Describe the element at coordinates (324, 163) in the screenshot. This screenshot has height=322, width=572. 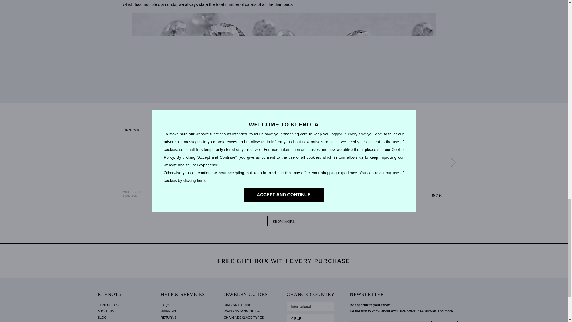
I see `Snowflake Diamond Necklace in 14K White Gold` at that location.